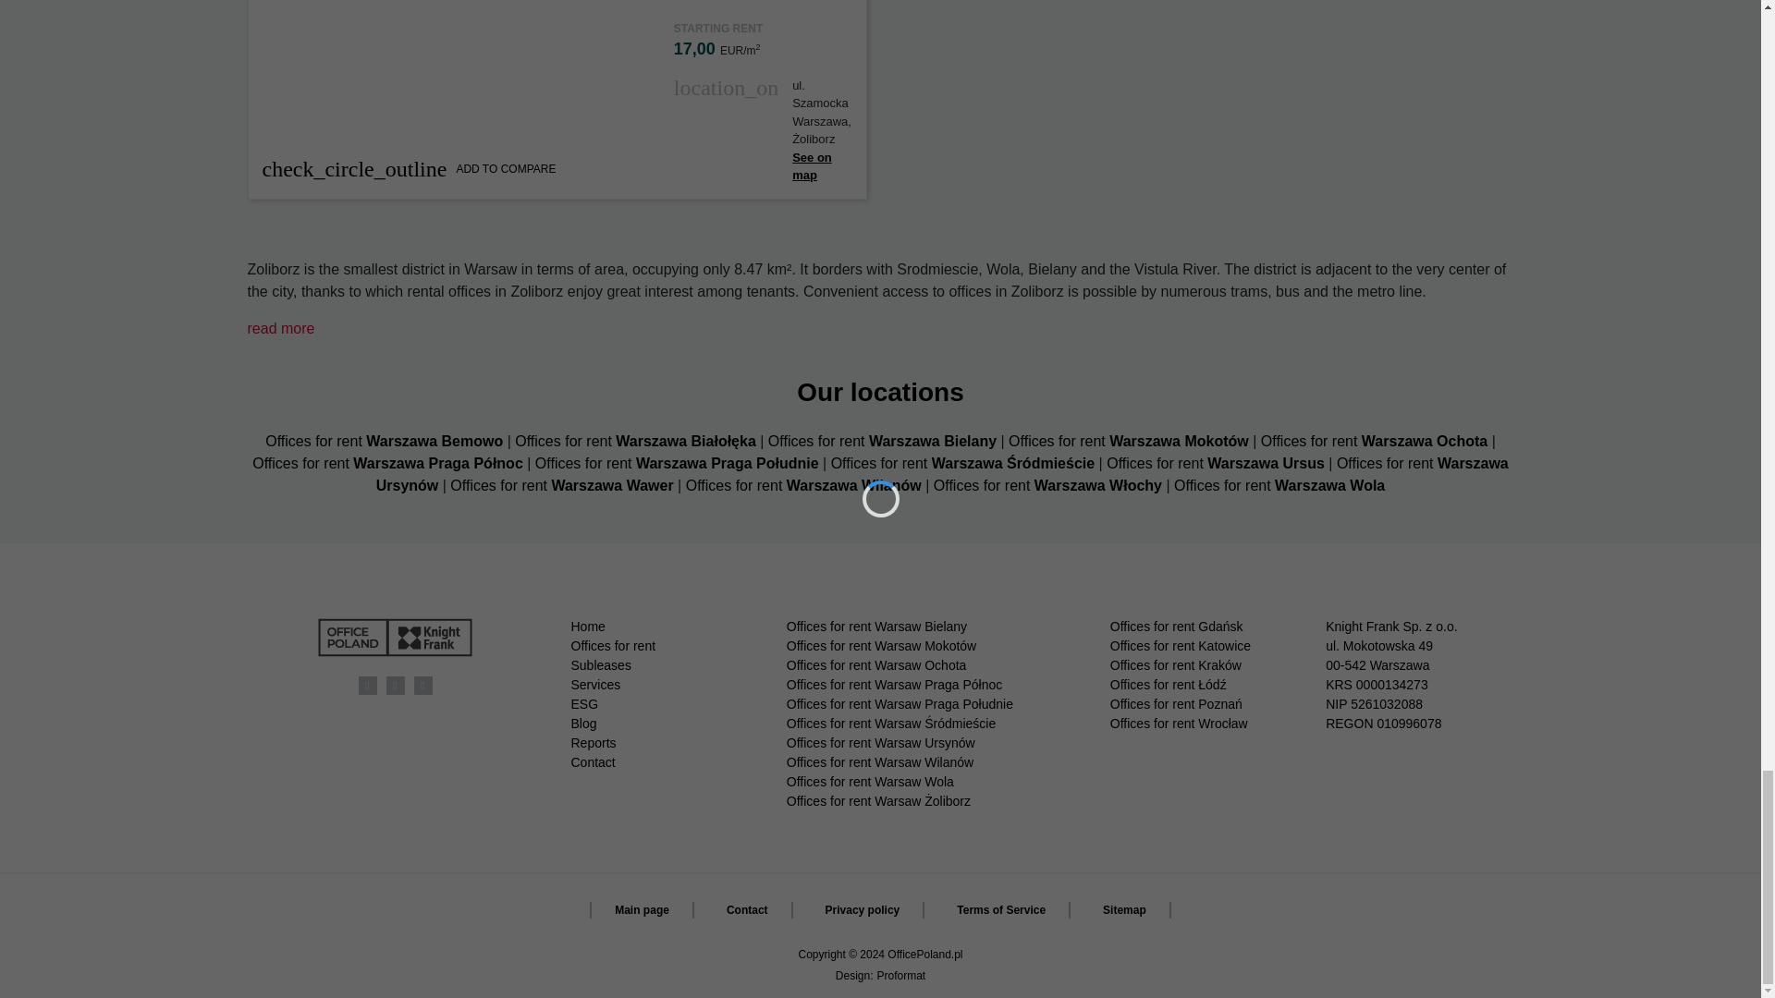 This screenshot has height=998, width=1775. Describe the element at coordinates (863, 909) in the screenshot. I see `Privacy policy` at that location.